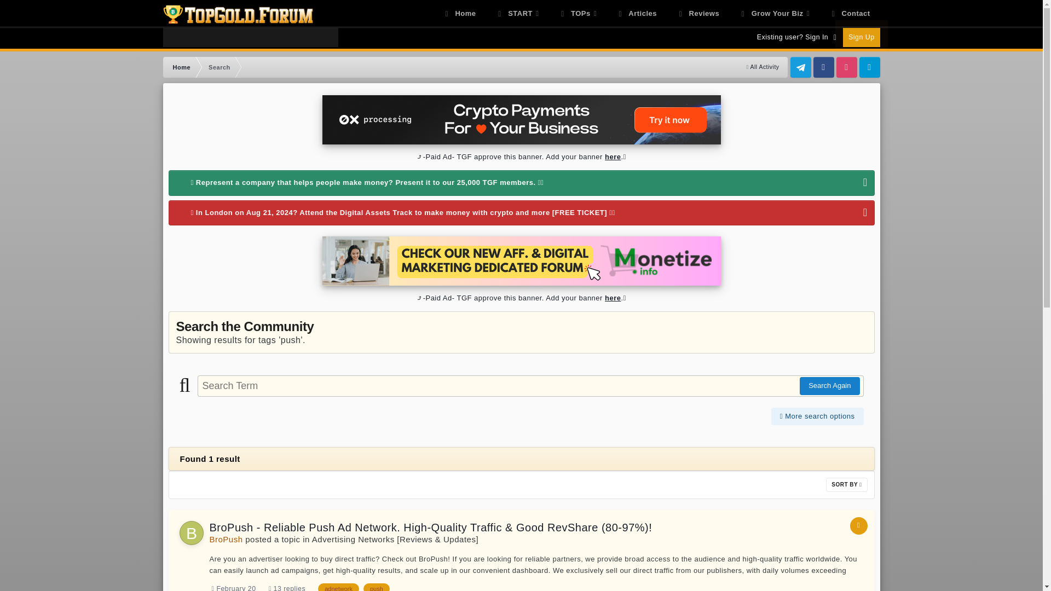 This screenshot has height=591, width=1051. Describe the element at coordinates (577, 13) in the screenshot. I see `TOPs` at that location.